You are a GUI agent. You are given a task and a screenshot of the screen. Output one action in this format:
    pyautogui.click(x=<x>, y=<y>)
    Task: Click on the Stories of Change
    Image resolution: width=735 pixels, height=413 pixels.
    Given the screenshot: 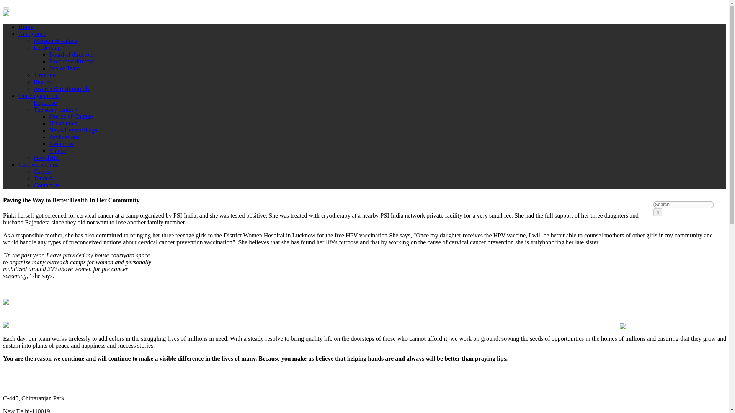 What is the action you would take?
    pyautogui.click(x=71, y=116)
    